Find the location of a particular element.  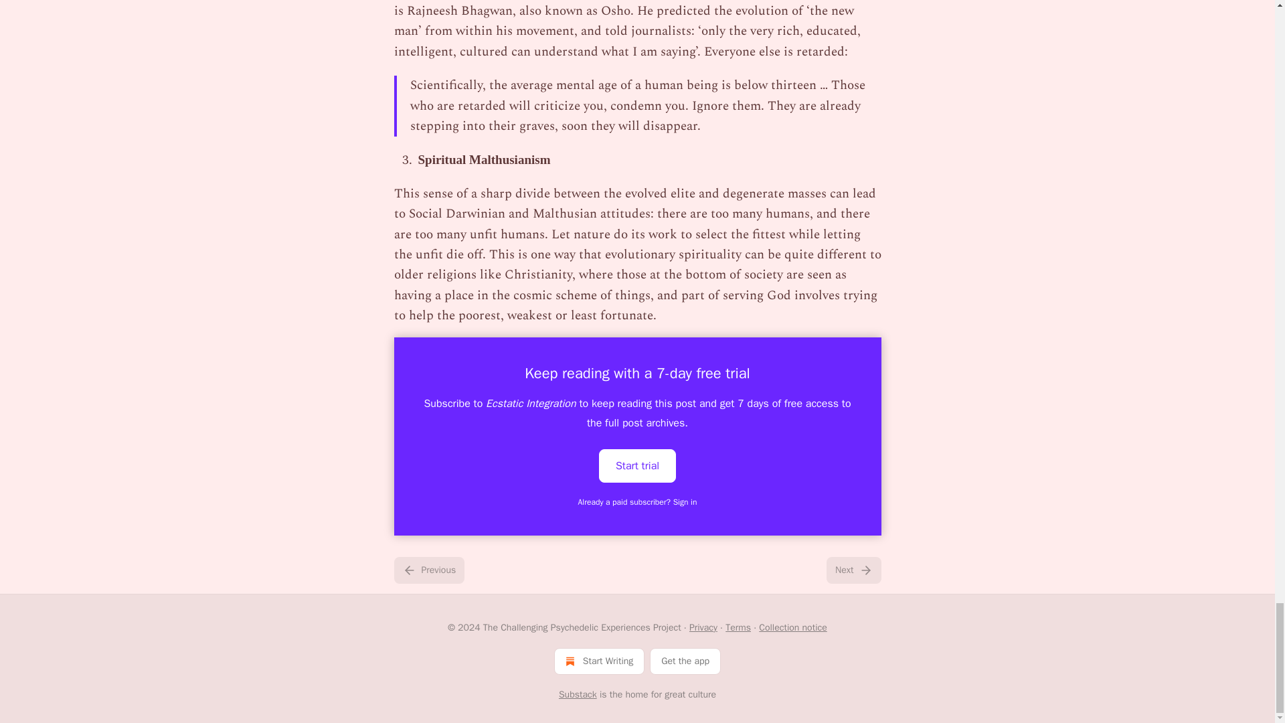

Start trial is located at coordinates (637, 465).